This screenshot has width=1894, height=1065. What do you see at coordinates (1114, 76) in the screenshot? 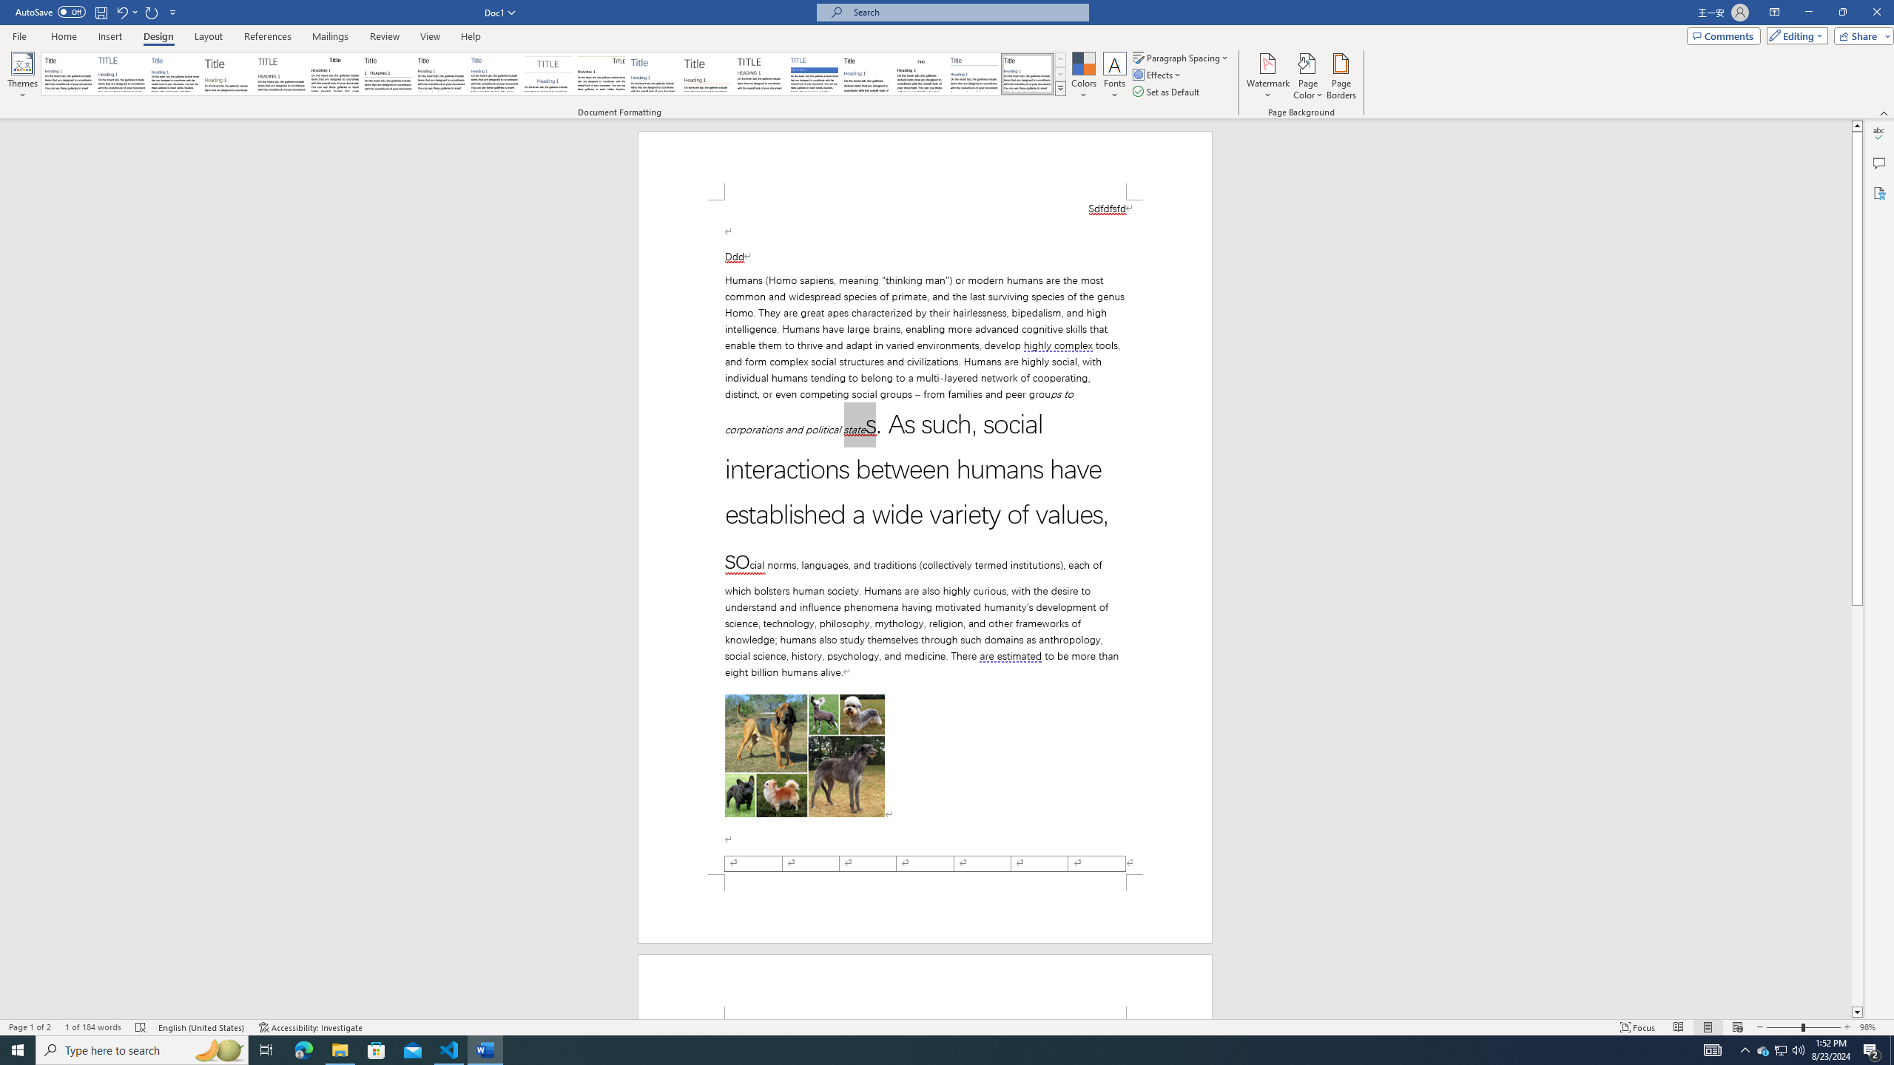
I see `Fonts` at bounding box center [1114, 76].